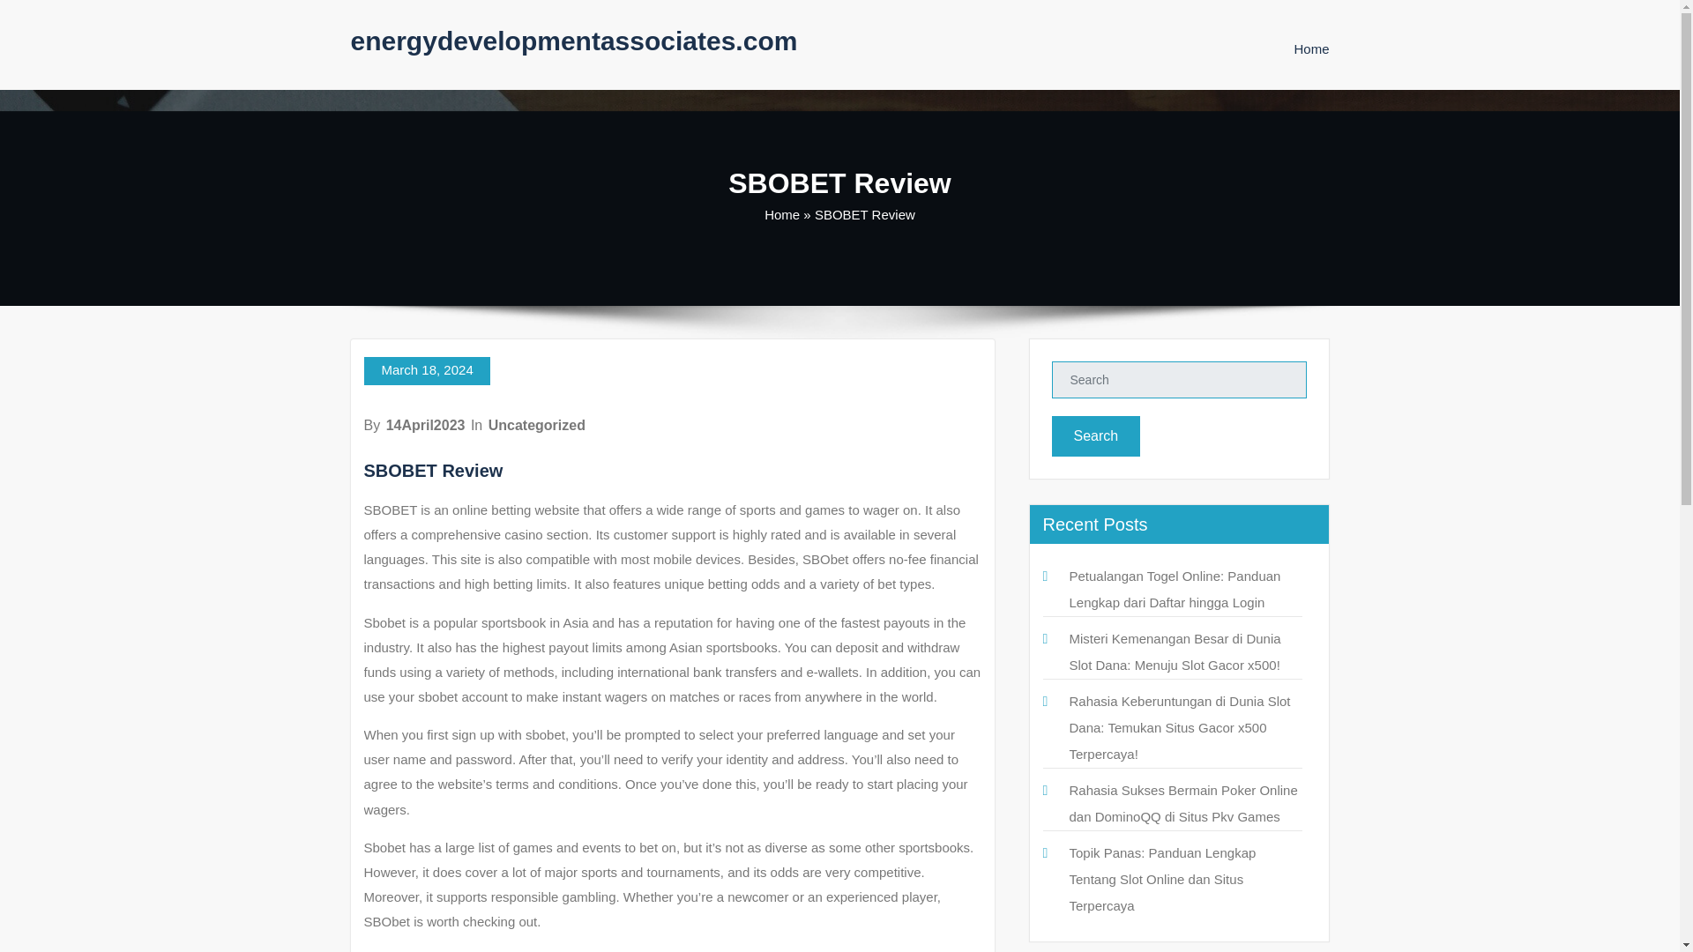 This screenshot has height=952, width=1693. What do you see at coordinates (537, 425) in the screenshot?
I see `Uncategorized` at bounding box center [537, 425].